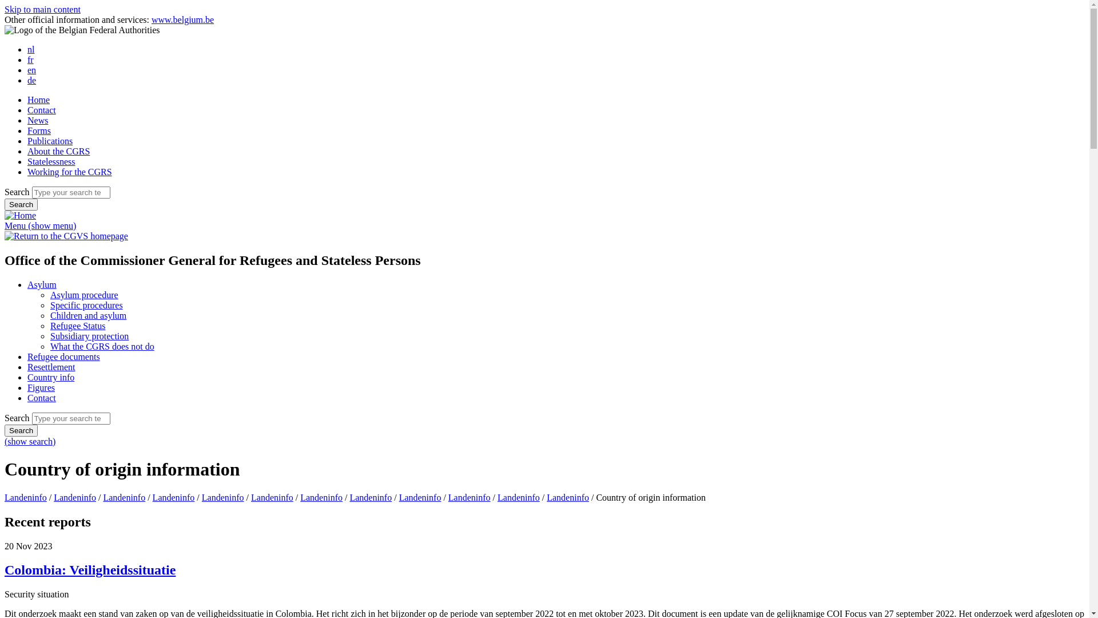 This screenshot has height=618, width=1098. What do you see at coordinates (70, 172) in the screenshot?
I see `Working for the CGRS` at bounding box center [70, 172].